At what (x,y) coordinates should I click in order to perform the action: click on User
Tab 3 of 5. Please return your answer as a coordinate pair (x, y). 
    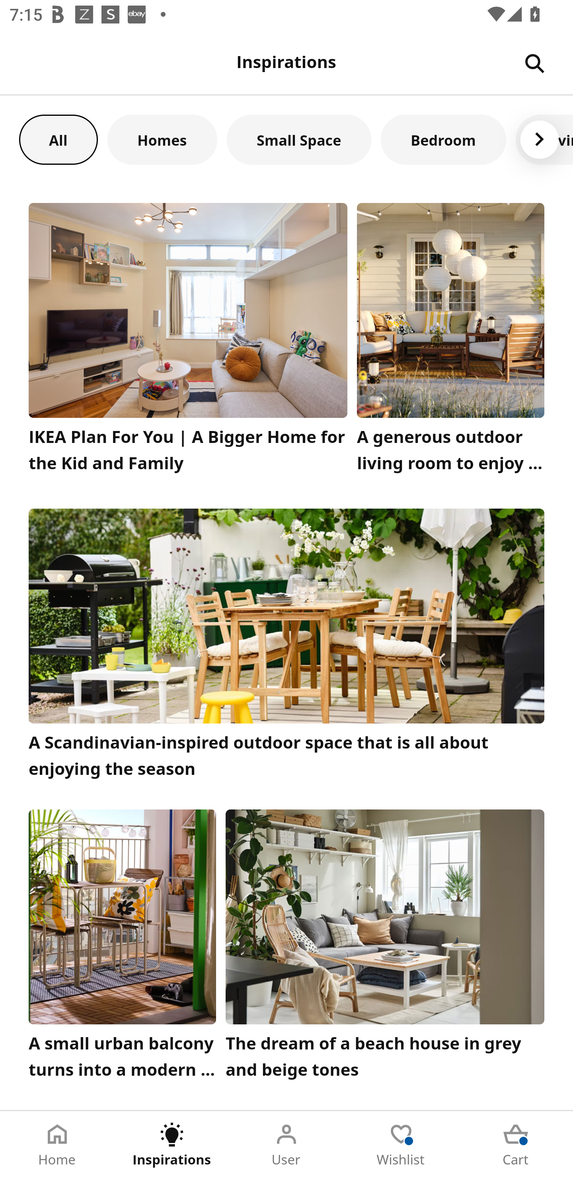
    Looking at the image, I should click on (286, 1145).